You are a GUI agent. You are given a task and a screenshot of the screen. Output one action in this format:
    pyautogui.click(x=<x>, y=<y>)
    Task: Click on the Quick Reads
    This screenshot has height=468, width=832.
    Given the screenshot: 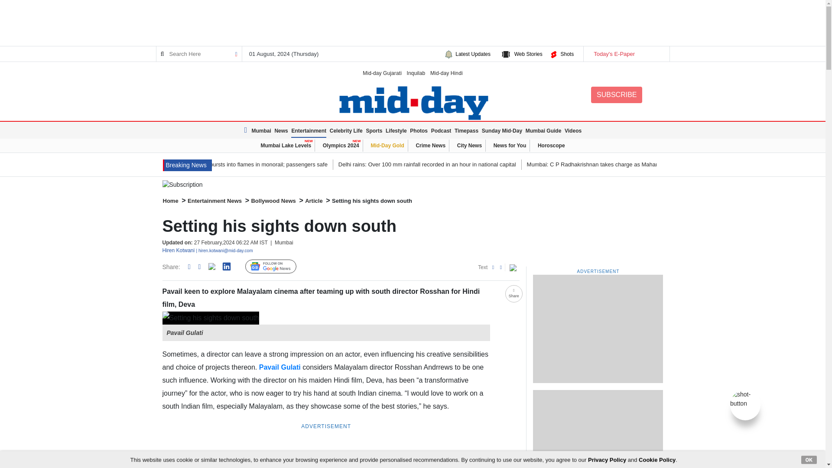 What is the action you would take?
    pyautogui.click(x=310, y=267)
    